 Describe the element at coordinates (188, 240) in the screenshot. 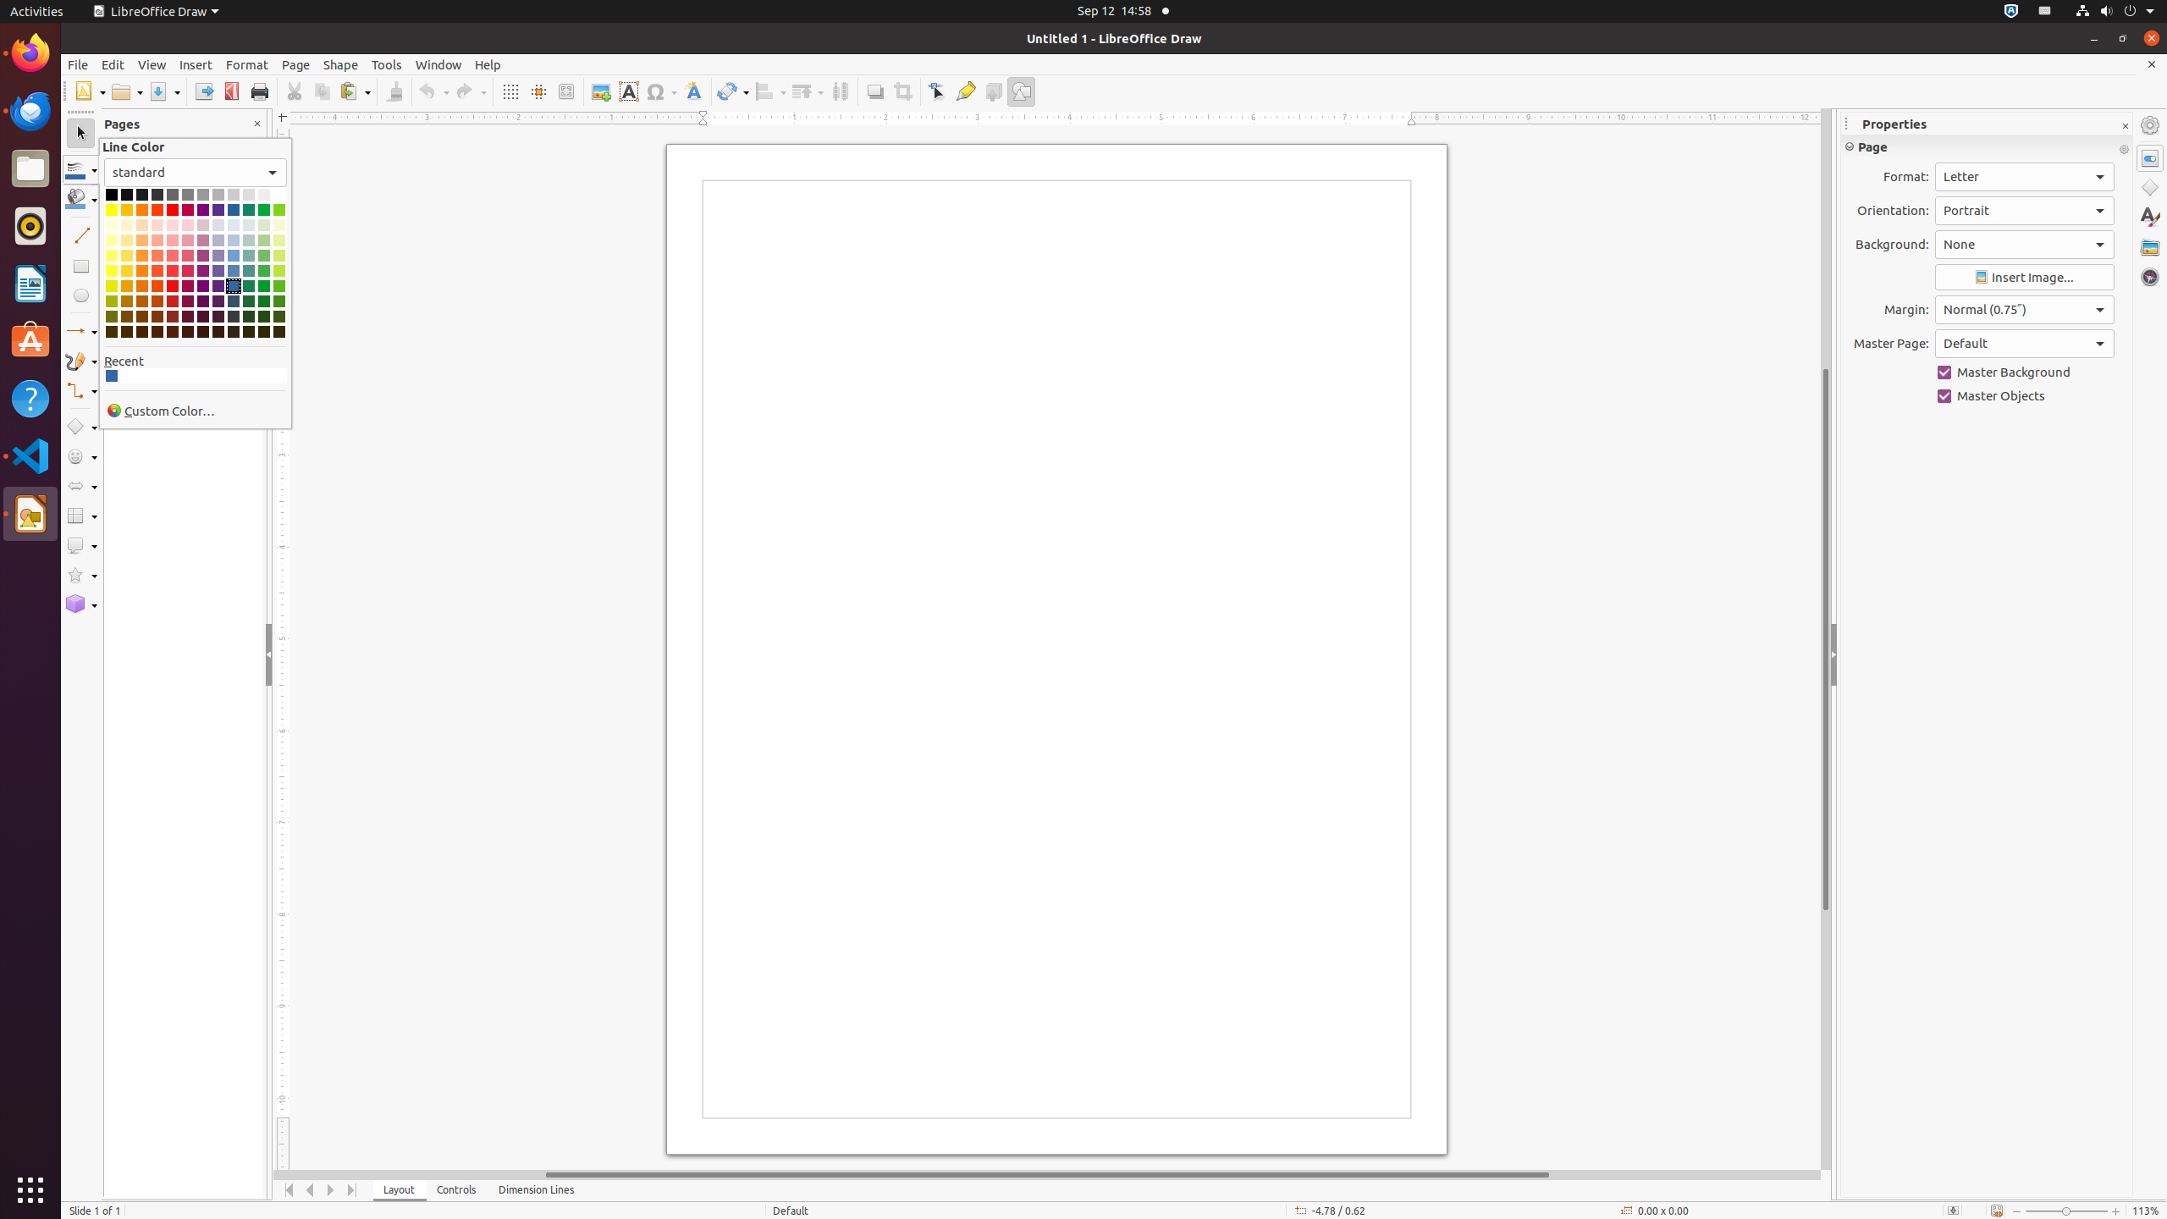

I see `Light Magenta 3` at that location.